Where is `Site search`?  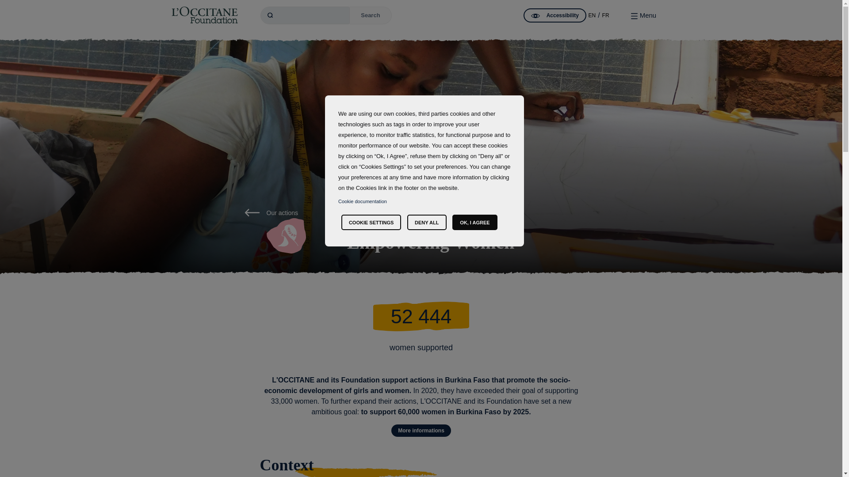
Site search is located at coordinates (305, 15).